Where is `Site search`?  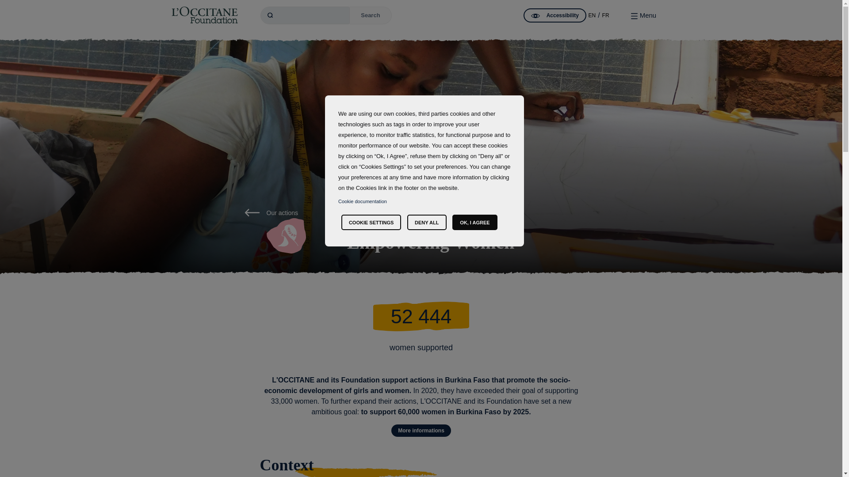
Site search is located at coordinates (305, 15).